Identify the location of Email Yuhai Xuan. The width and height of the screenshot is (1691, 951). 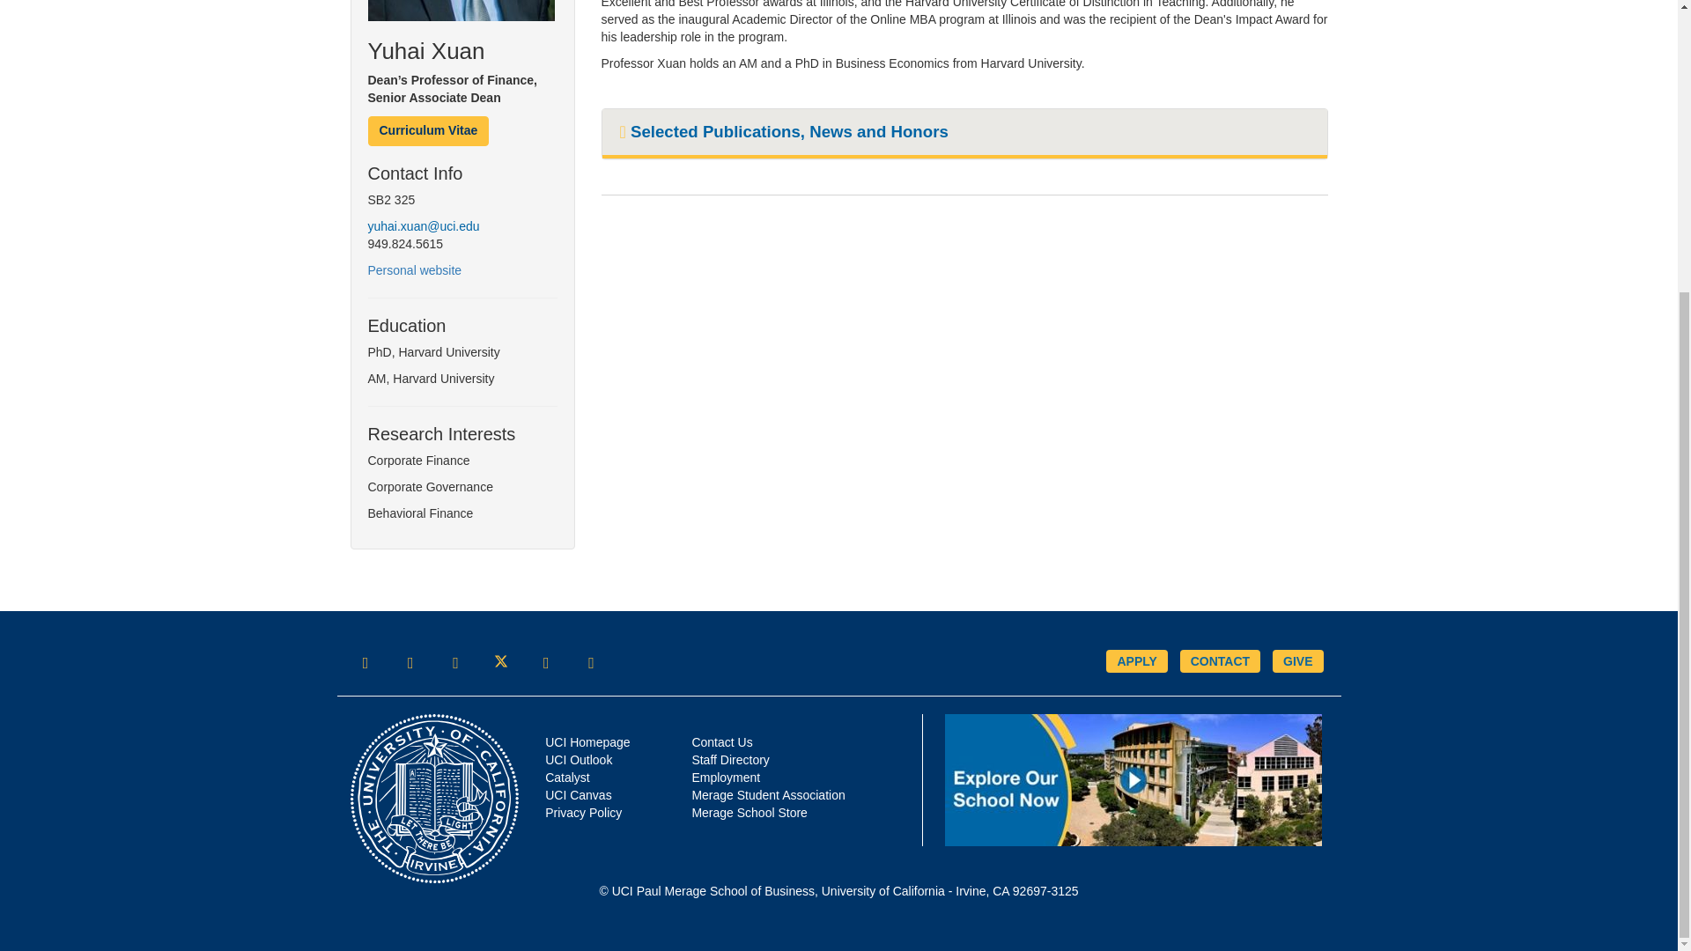
(427, 225).